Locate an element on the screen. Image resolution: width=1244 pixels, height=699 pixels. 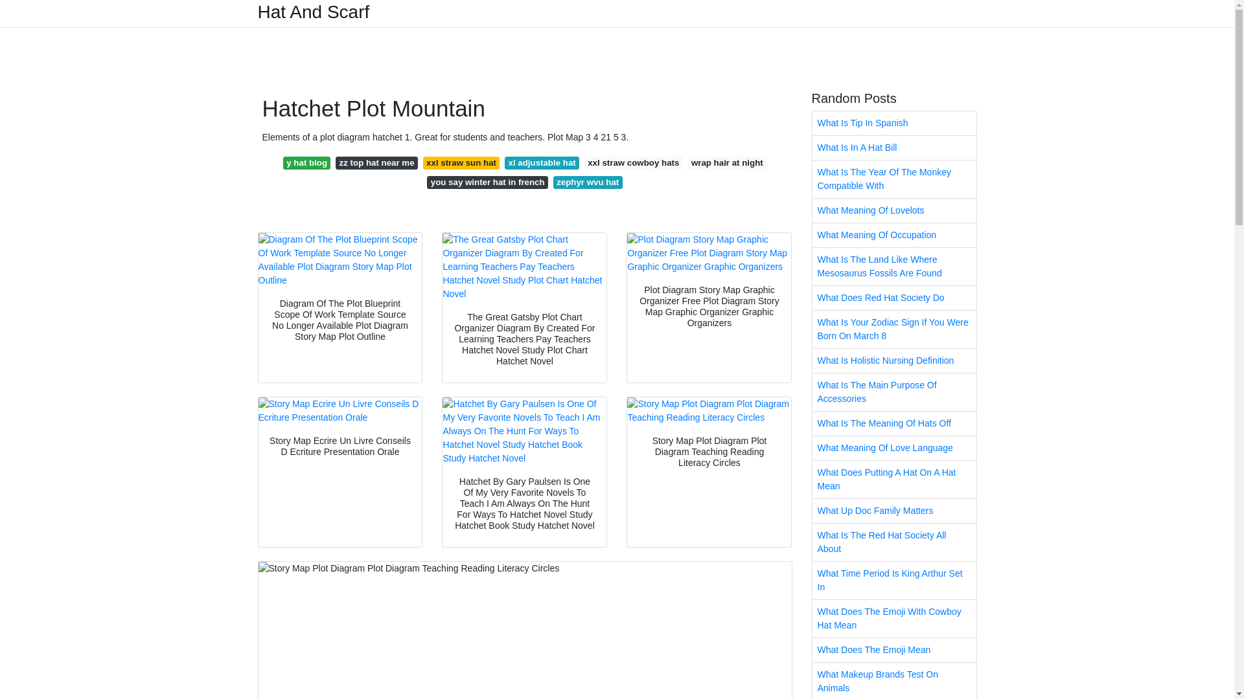
What Is The Year Of The Monkey Compatible With is located at coordinates (894, 179).